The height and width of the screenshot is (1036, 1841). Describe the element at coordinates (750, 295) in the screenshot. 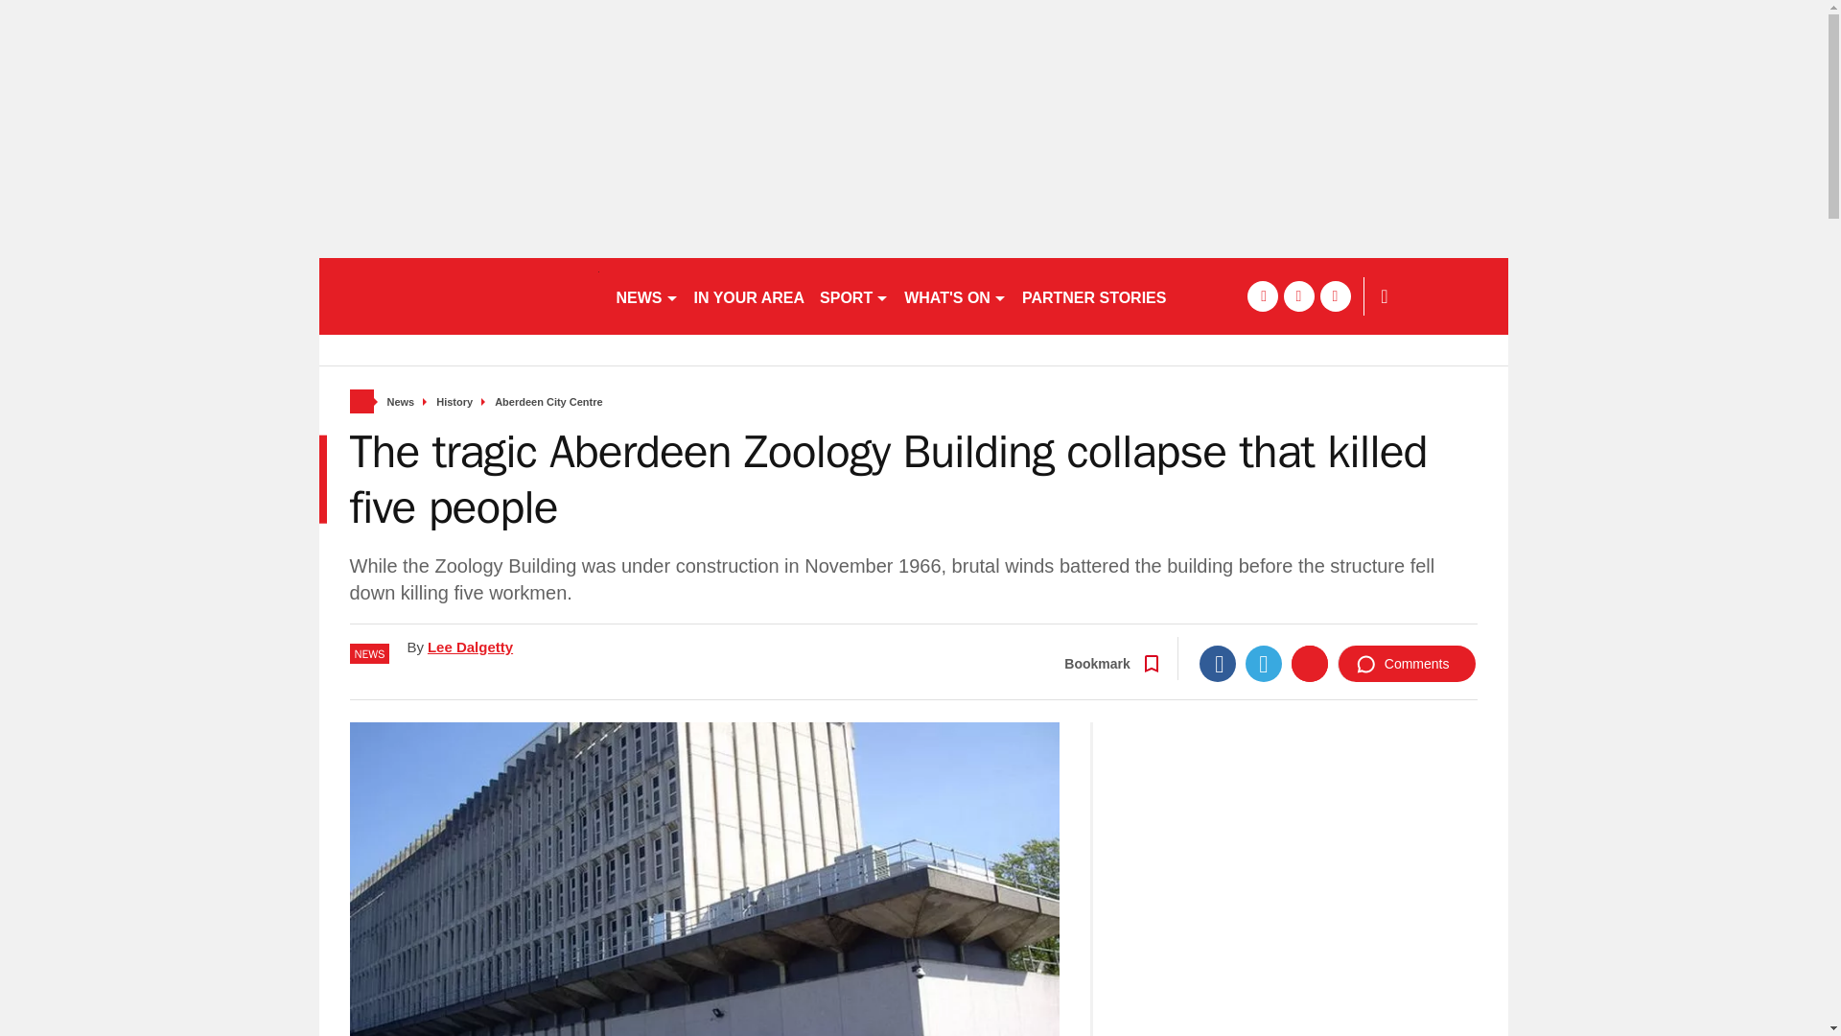

I see `IN YOUR AREA` at that location.